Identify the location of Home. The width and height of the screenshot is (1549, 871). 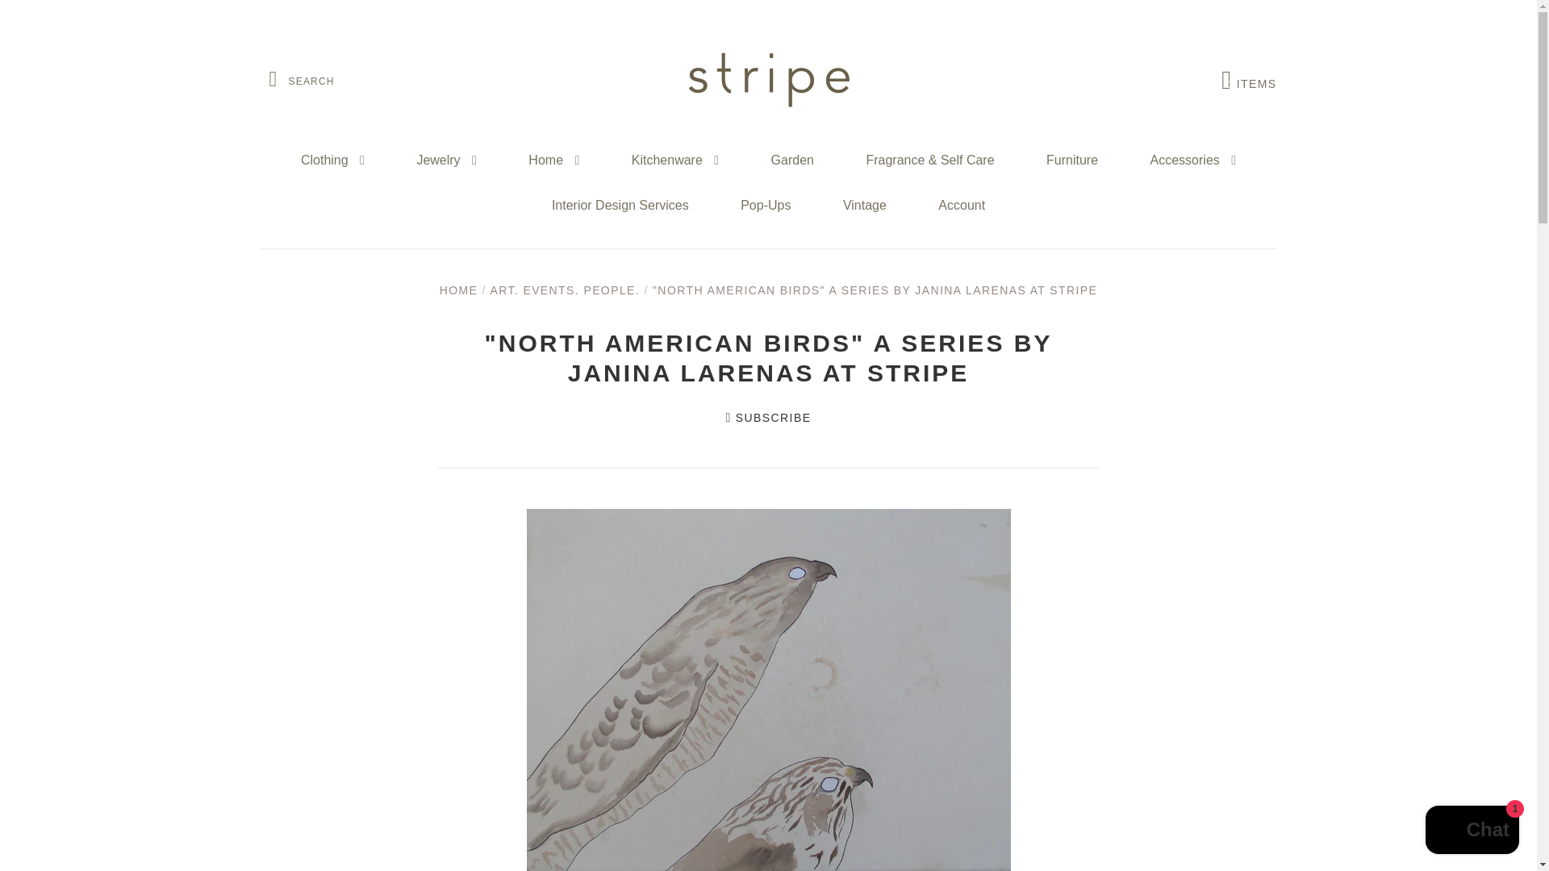
(553, 160).